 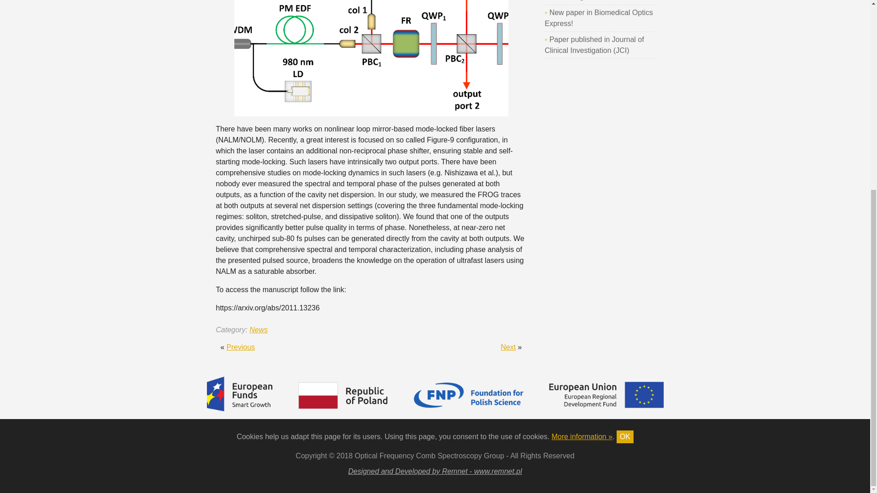 What do you see at coordinates (508, 347) in the screenshot?
I see `Next` at bounding box center [508, 347].